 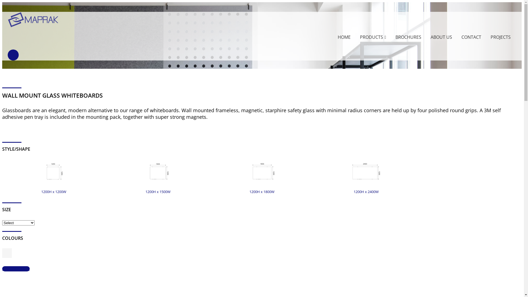 What do you see at coordinates (500, 37) in the screenshot?
I see `PROJECTS` at bounding box center [500, 37].